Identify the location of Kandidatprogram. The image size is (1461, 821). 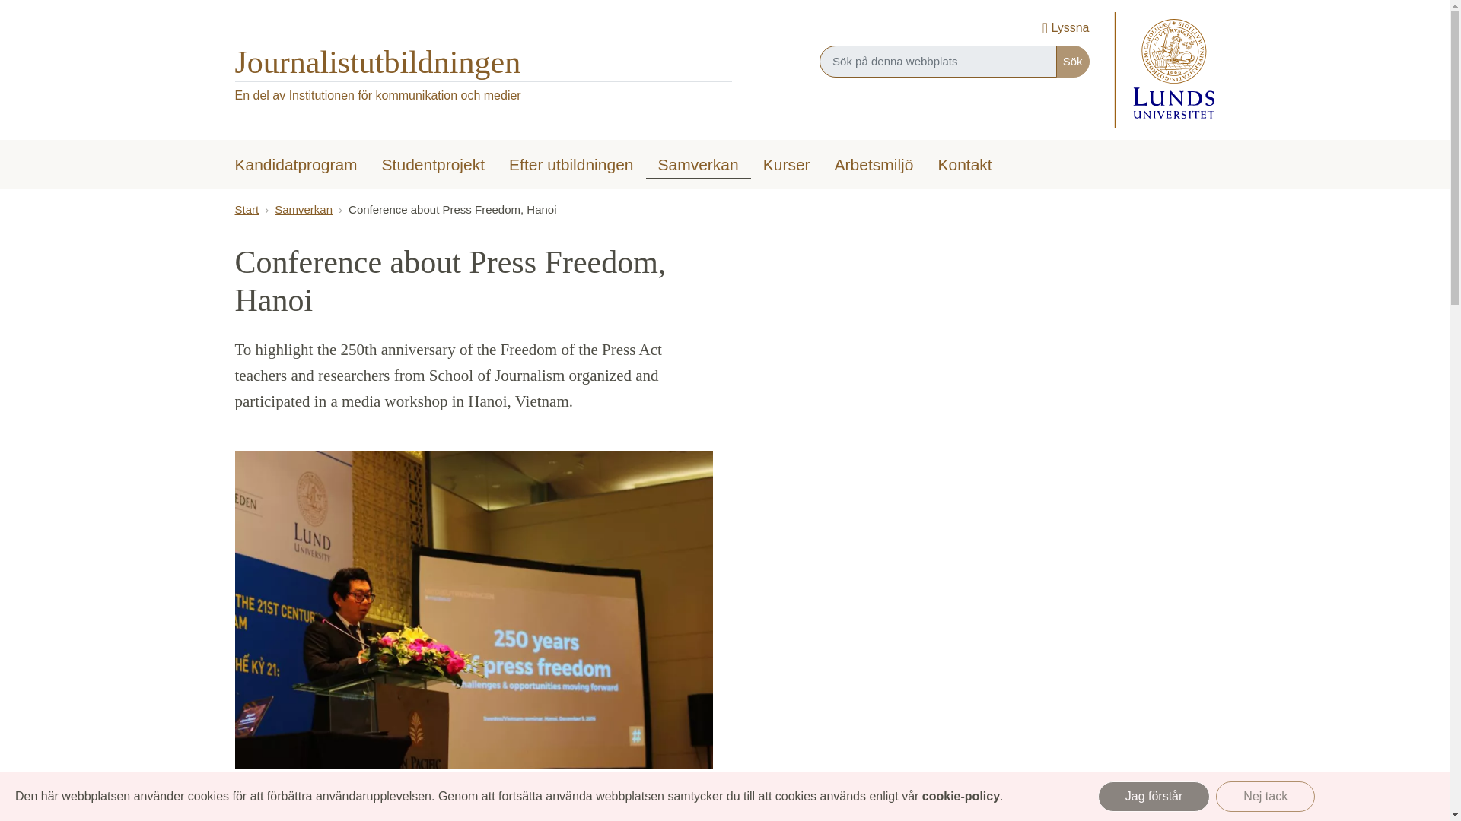
(295, 166).